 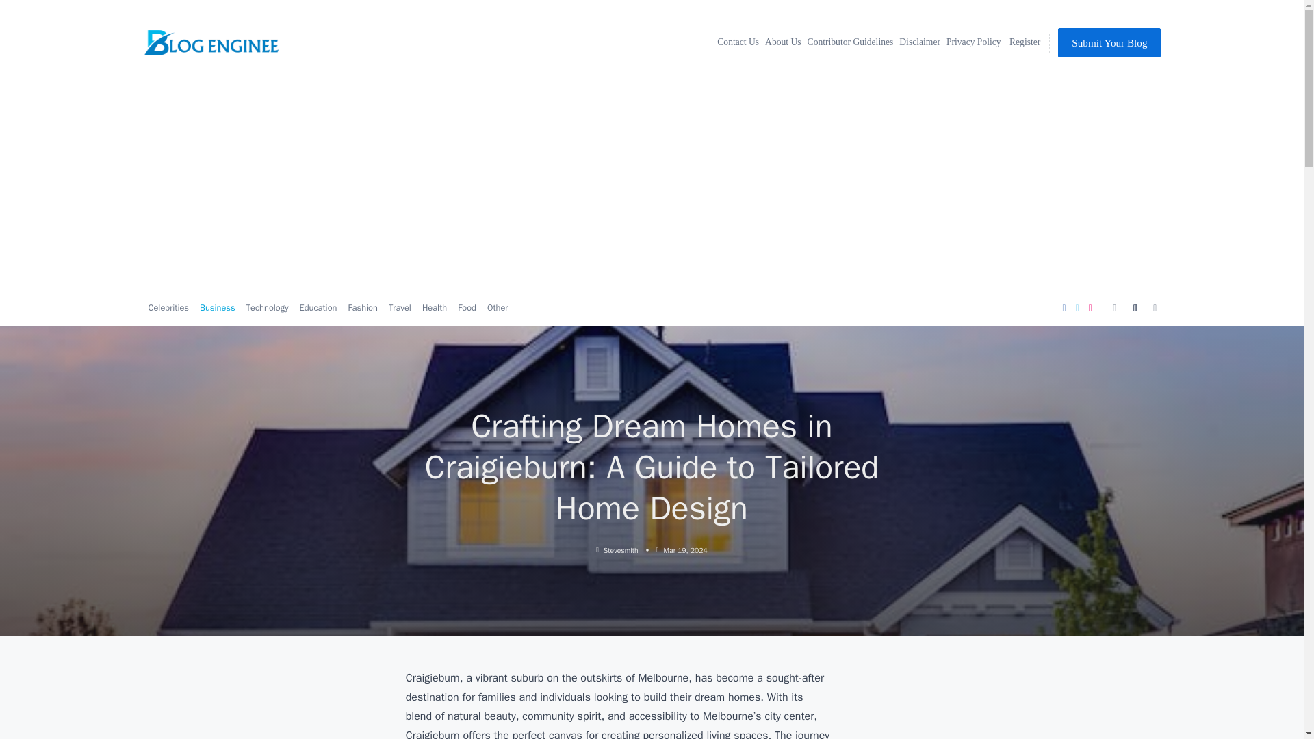 I want to click on Contact Us, so click(x=735, y=42).